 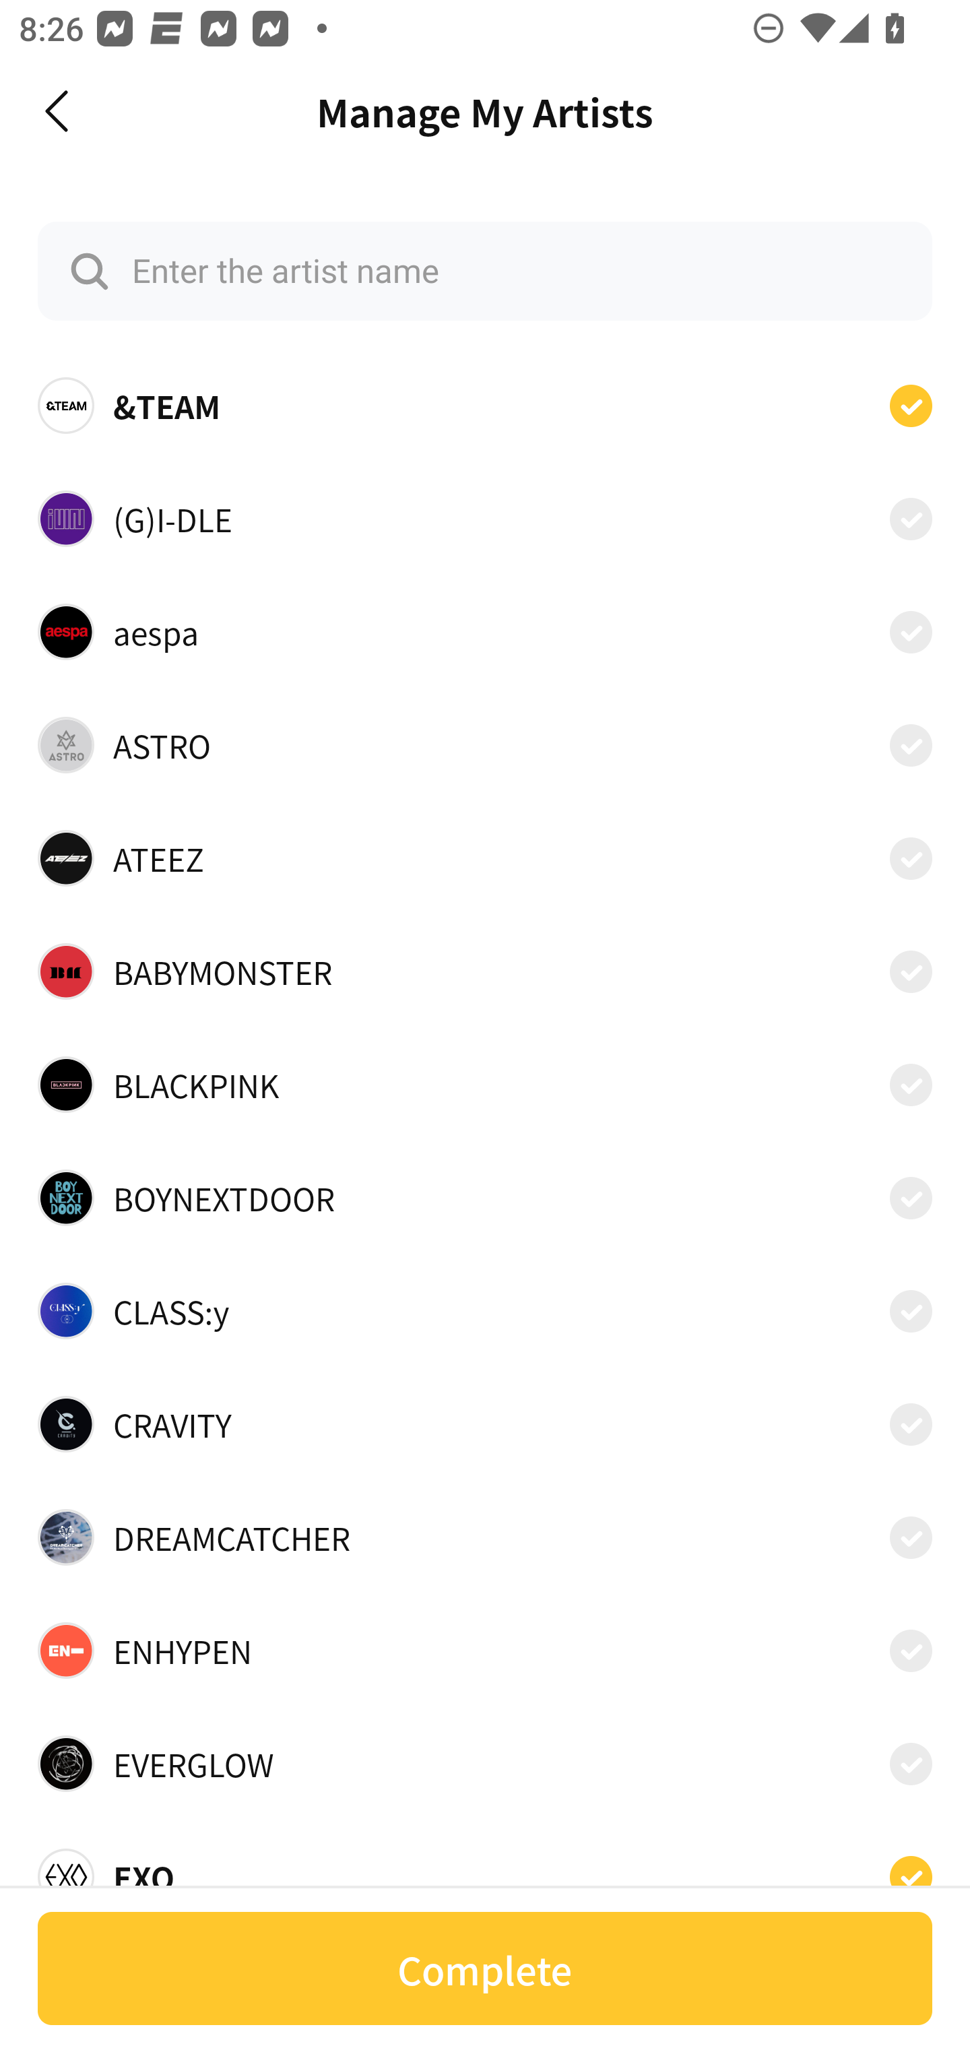 What do you see at coordinates (485, 631) in the screenshot?
I see `aespa` at bounding box center [485, 631].